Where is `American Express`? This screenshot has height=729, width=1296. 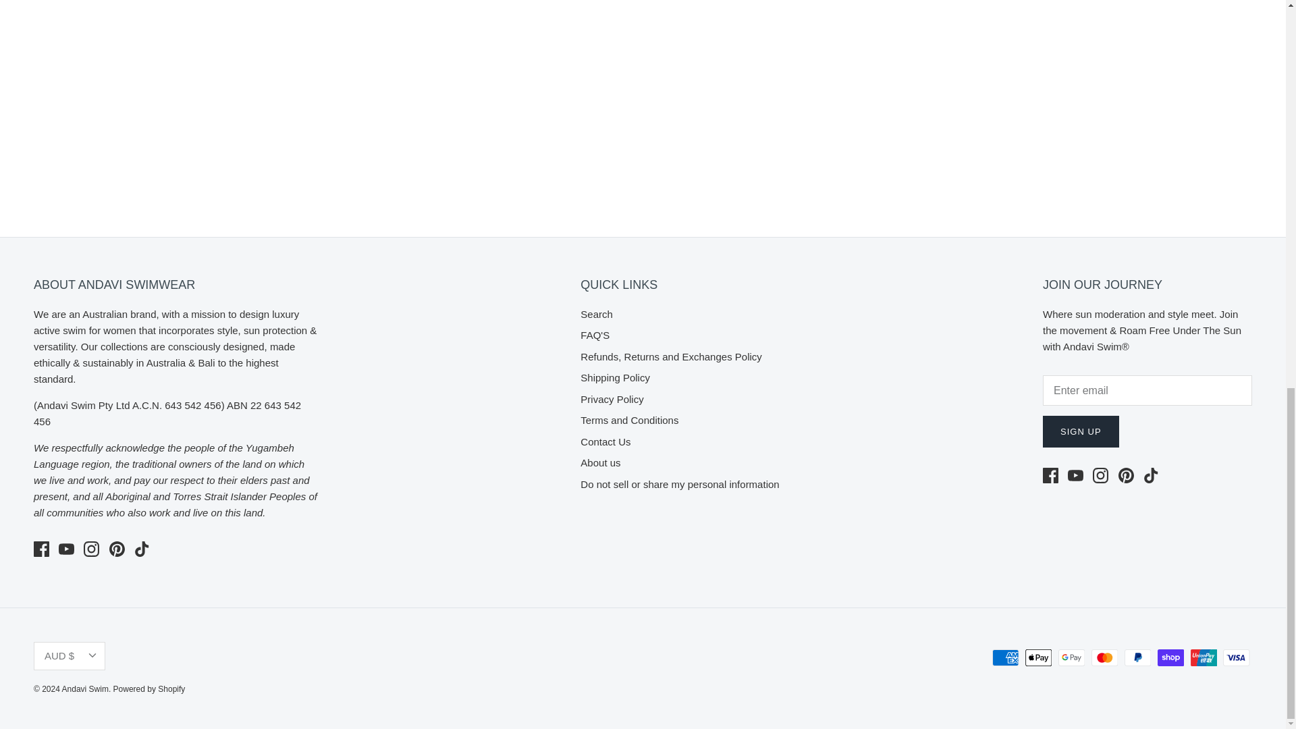
American Express is located at coordinates (1006, 657).